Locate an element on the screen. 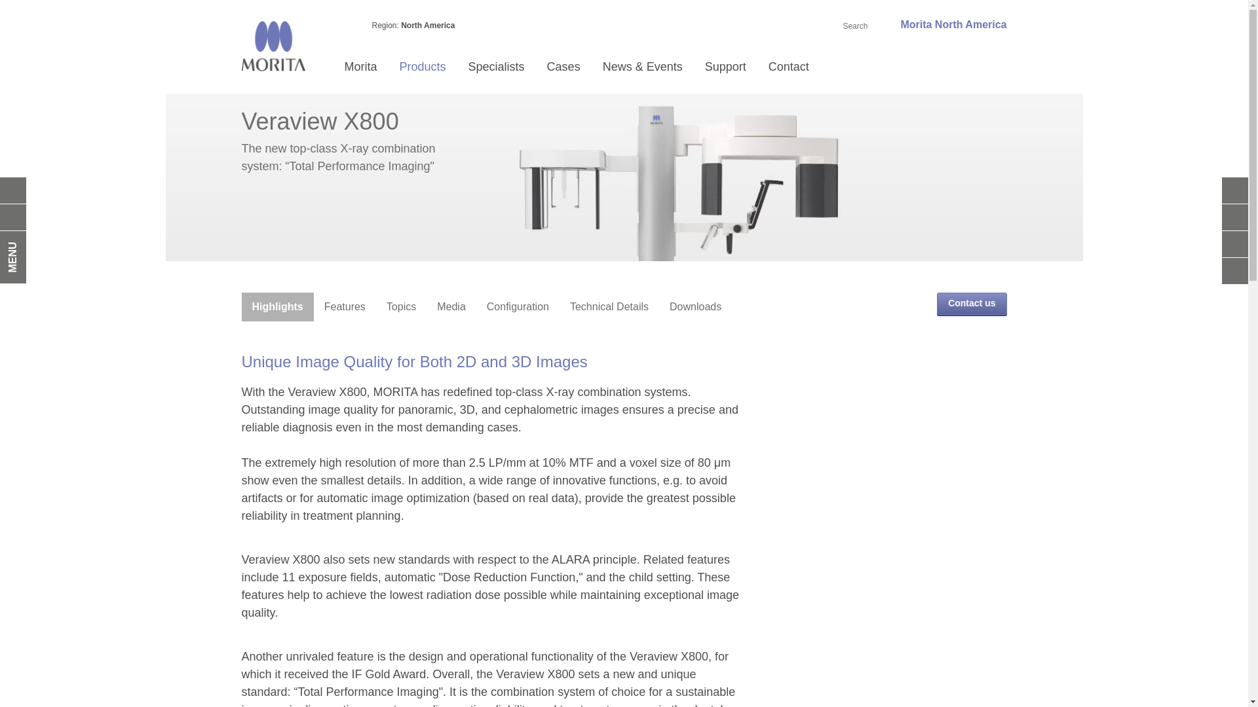 The image size is (1258, 707). History is located at coordinates (432, 282).